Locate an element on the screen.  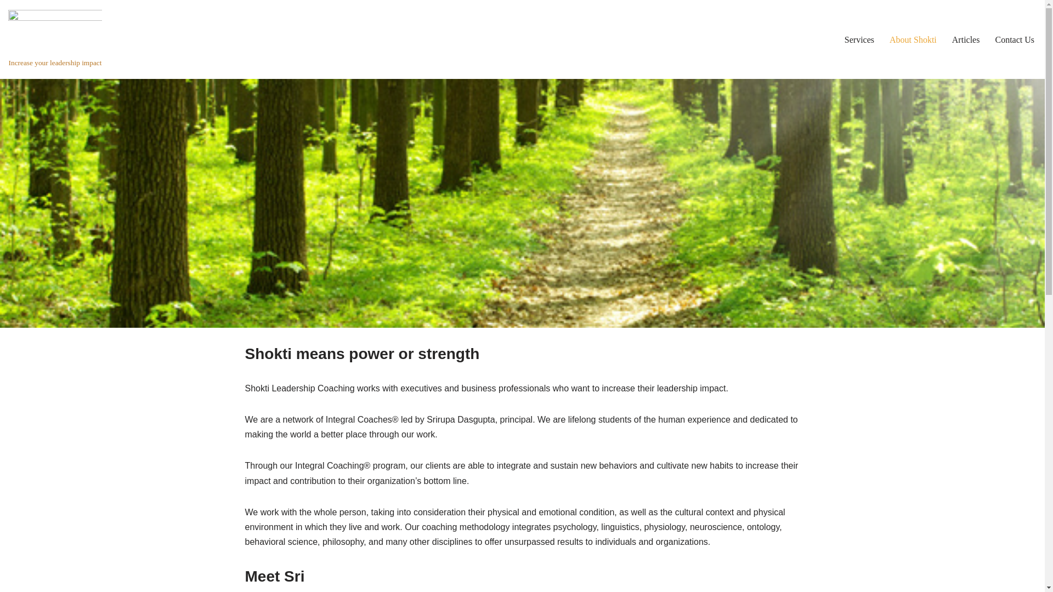
Skip to content is located at coordinates (8, 23).